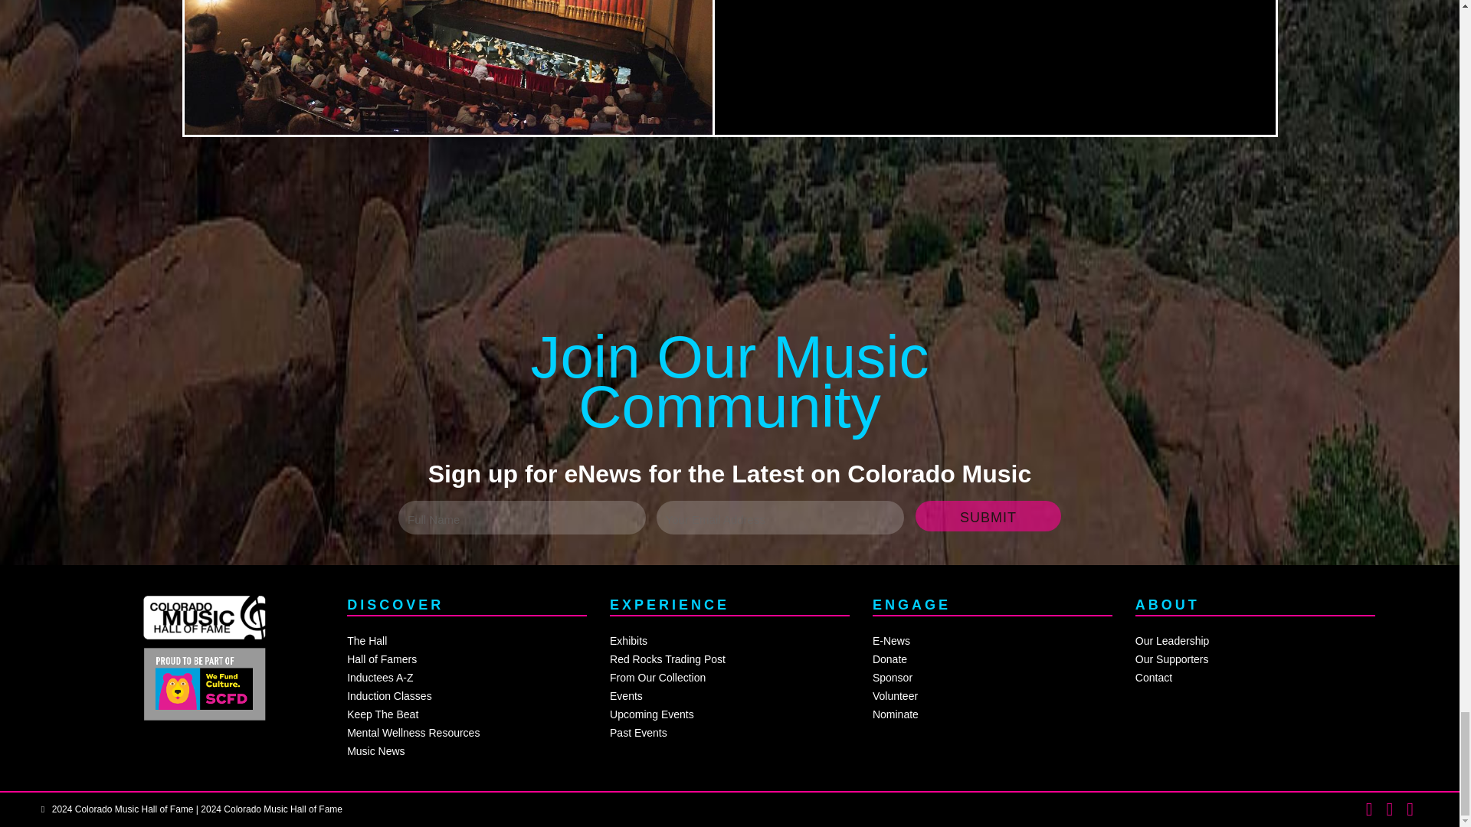 This screenshot has width=1471, height=827. I want to click on Submit, so click(988, 516).